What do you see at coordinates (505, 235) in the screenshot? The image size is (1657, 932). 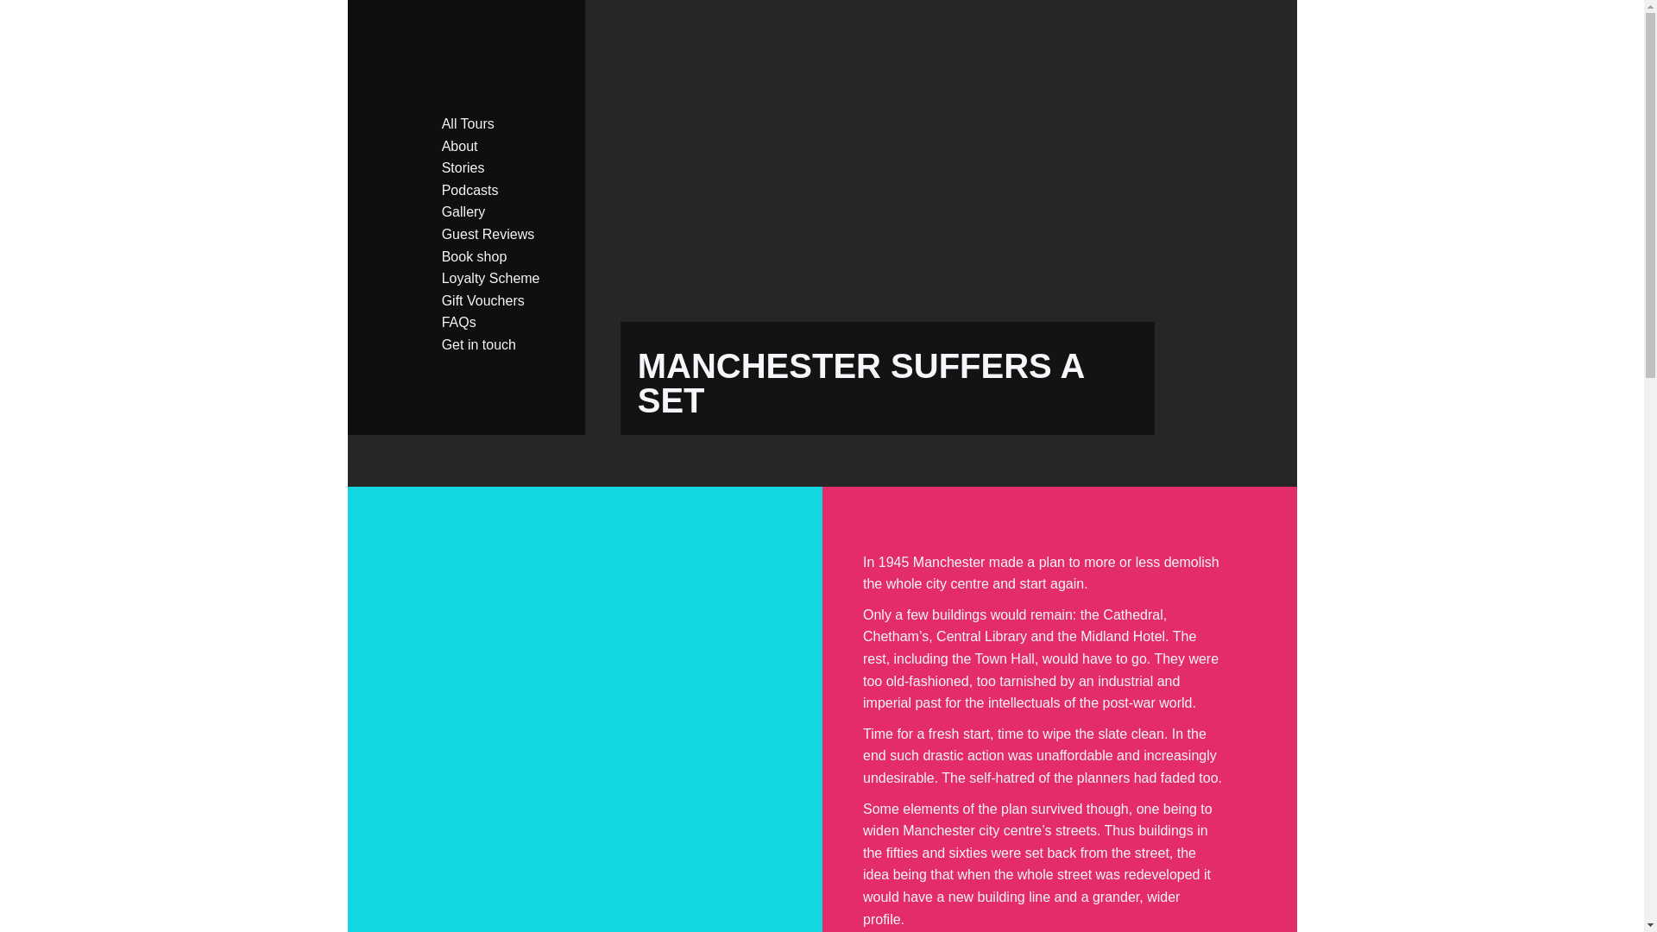 I see `Guest Reviews` at bounding box center [505, 235].